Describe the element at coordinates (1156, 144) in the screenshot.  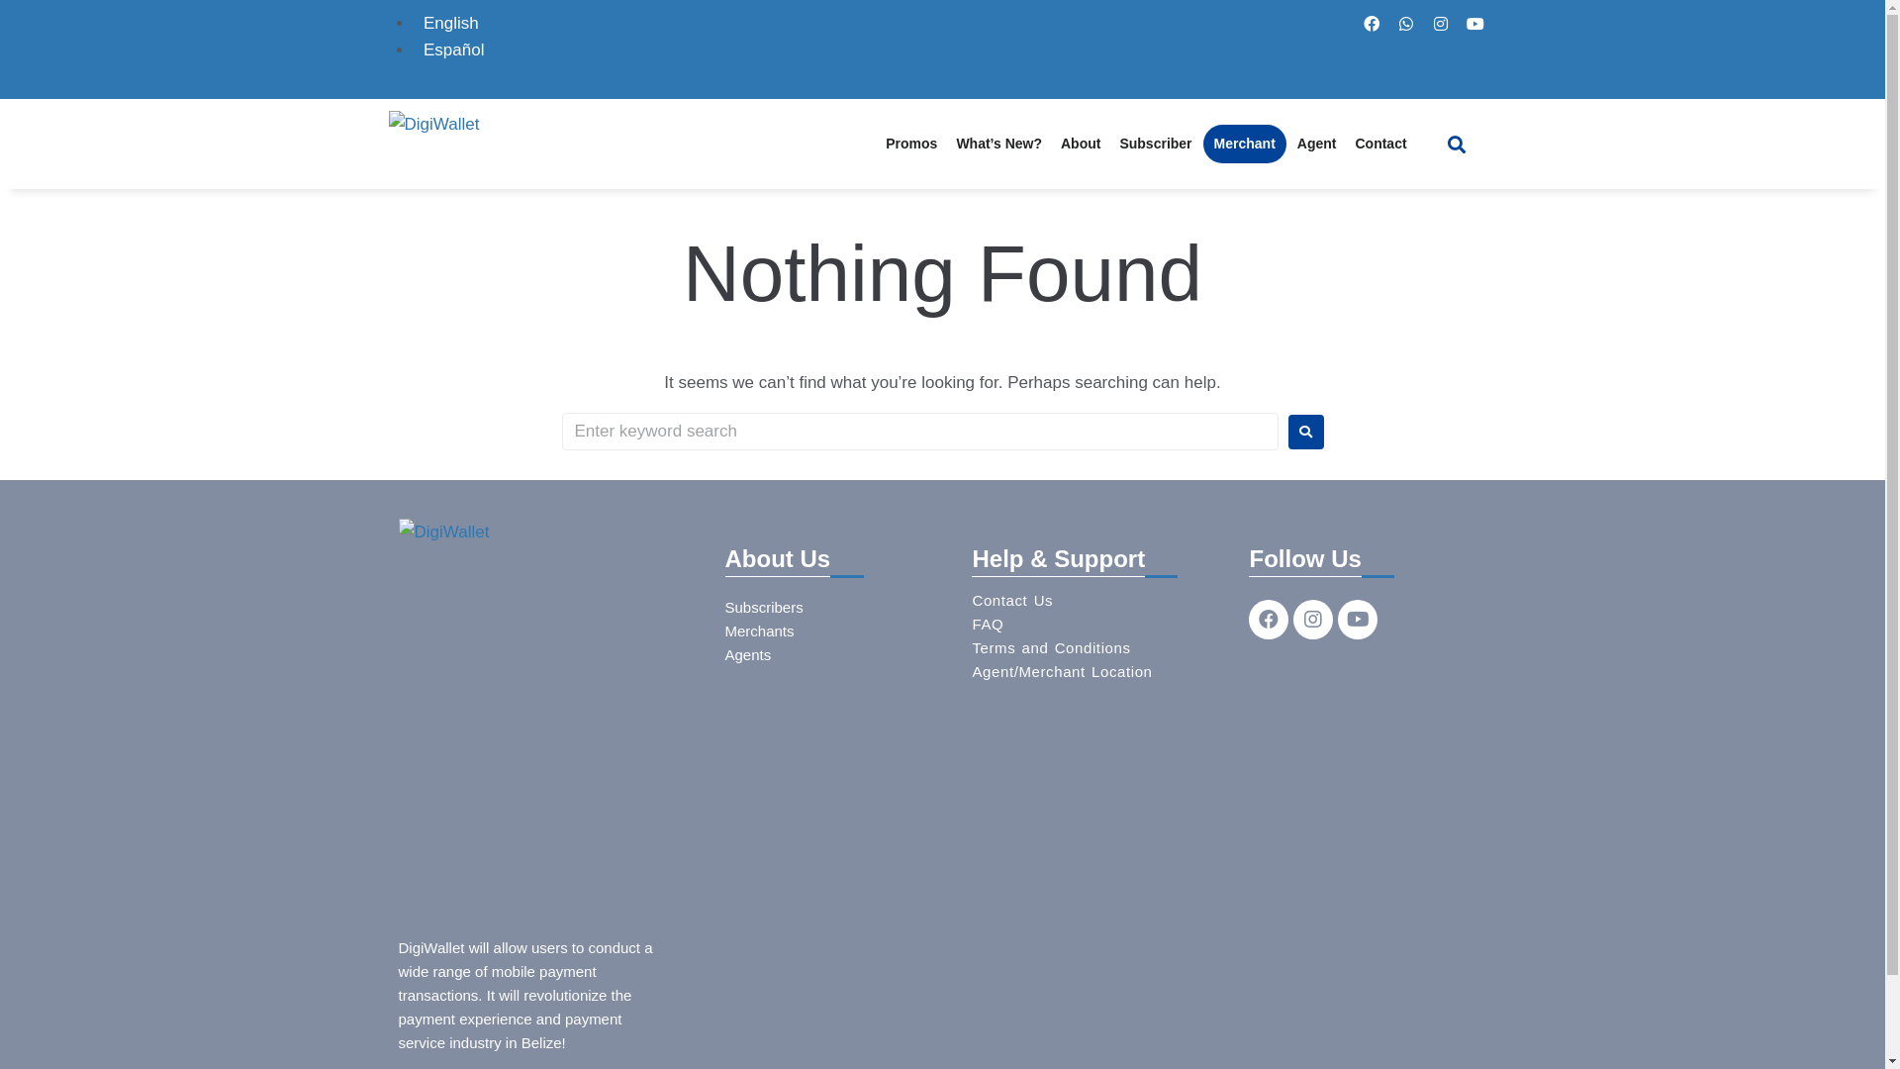
I see `Subscriber` at that location.